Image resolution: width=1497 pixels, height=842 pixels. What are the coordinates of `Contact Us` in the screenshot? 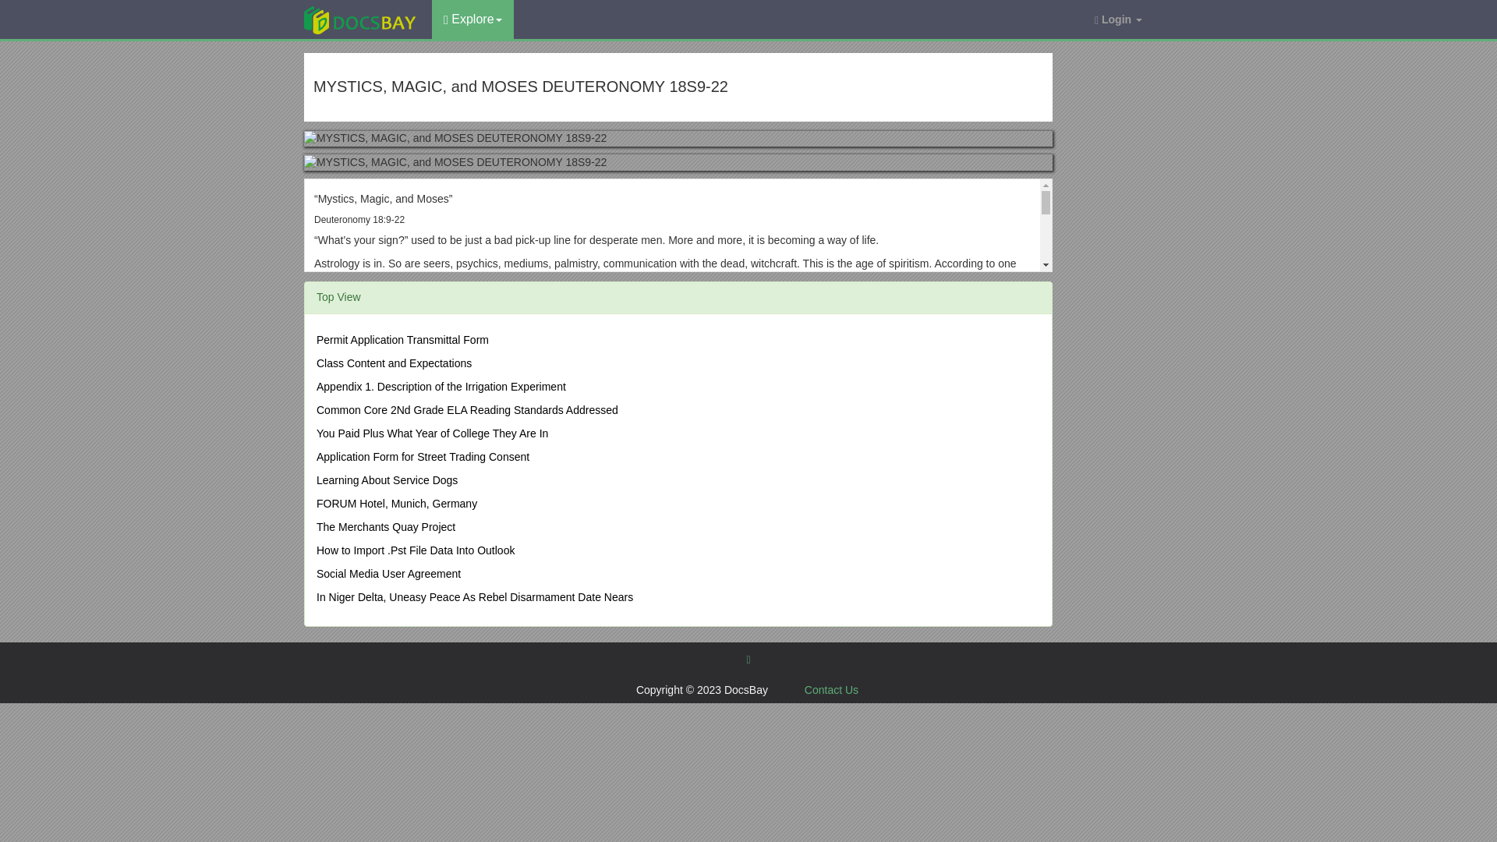 It's located at (831, 689).